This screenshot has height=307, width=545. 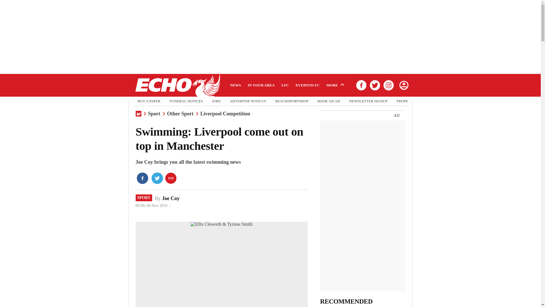 What do you see at coordinates (403, 85) in the screenshot?
I see `avatar` at bounding box center [403, 85].